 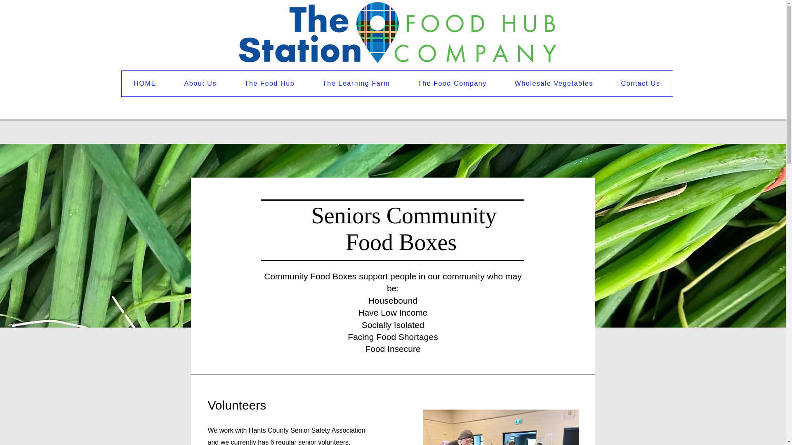 What do you see at coordinates (452, 83) in the screenshot?
I see `The Food Company` at bounding box center [452, 83].